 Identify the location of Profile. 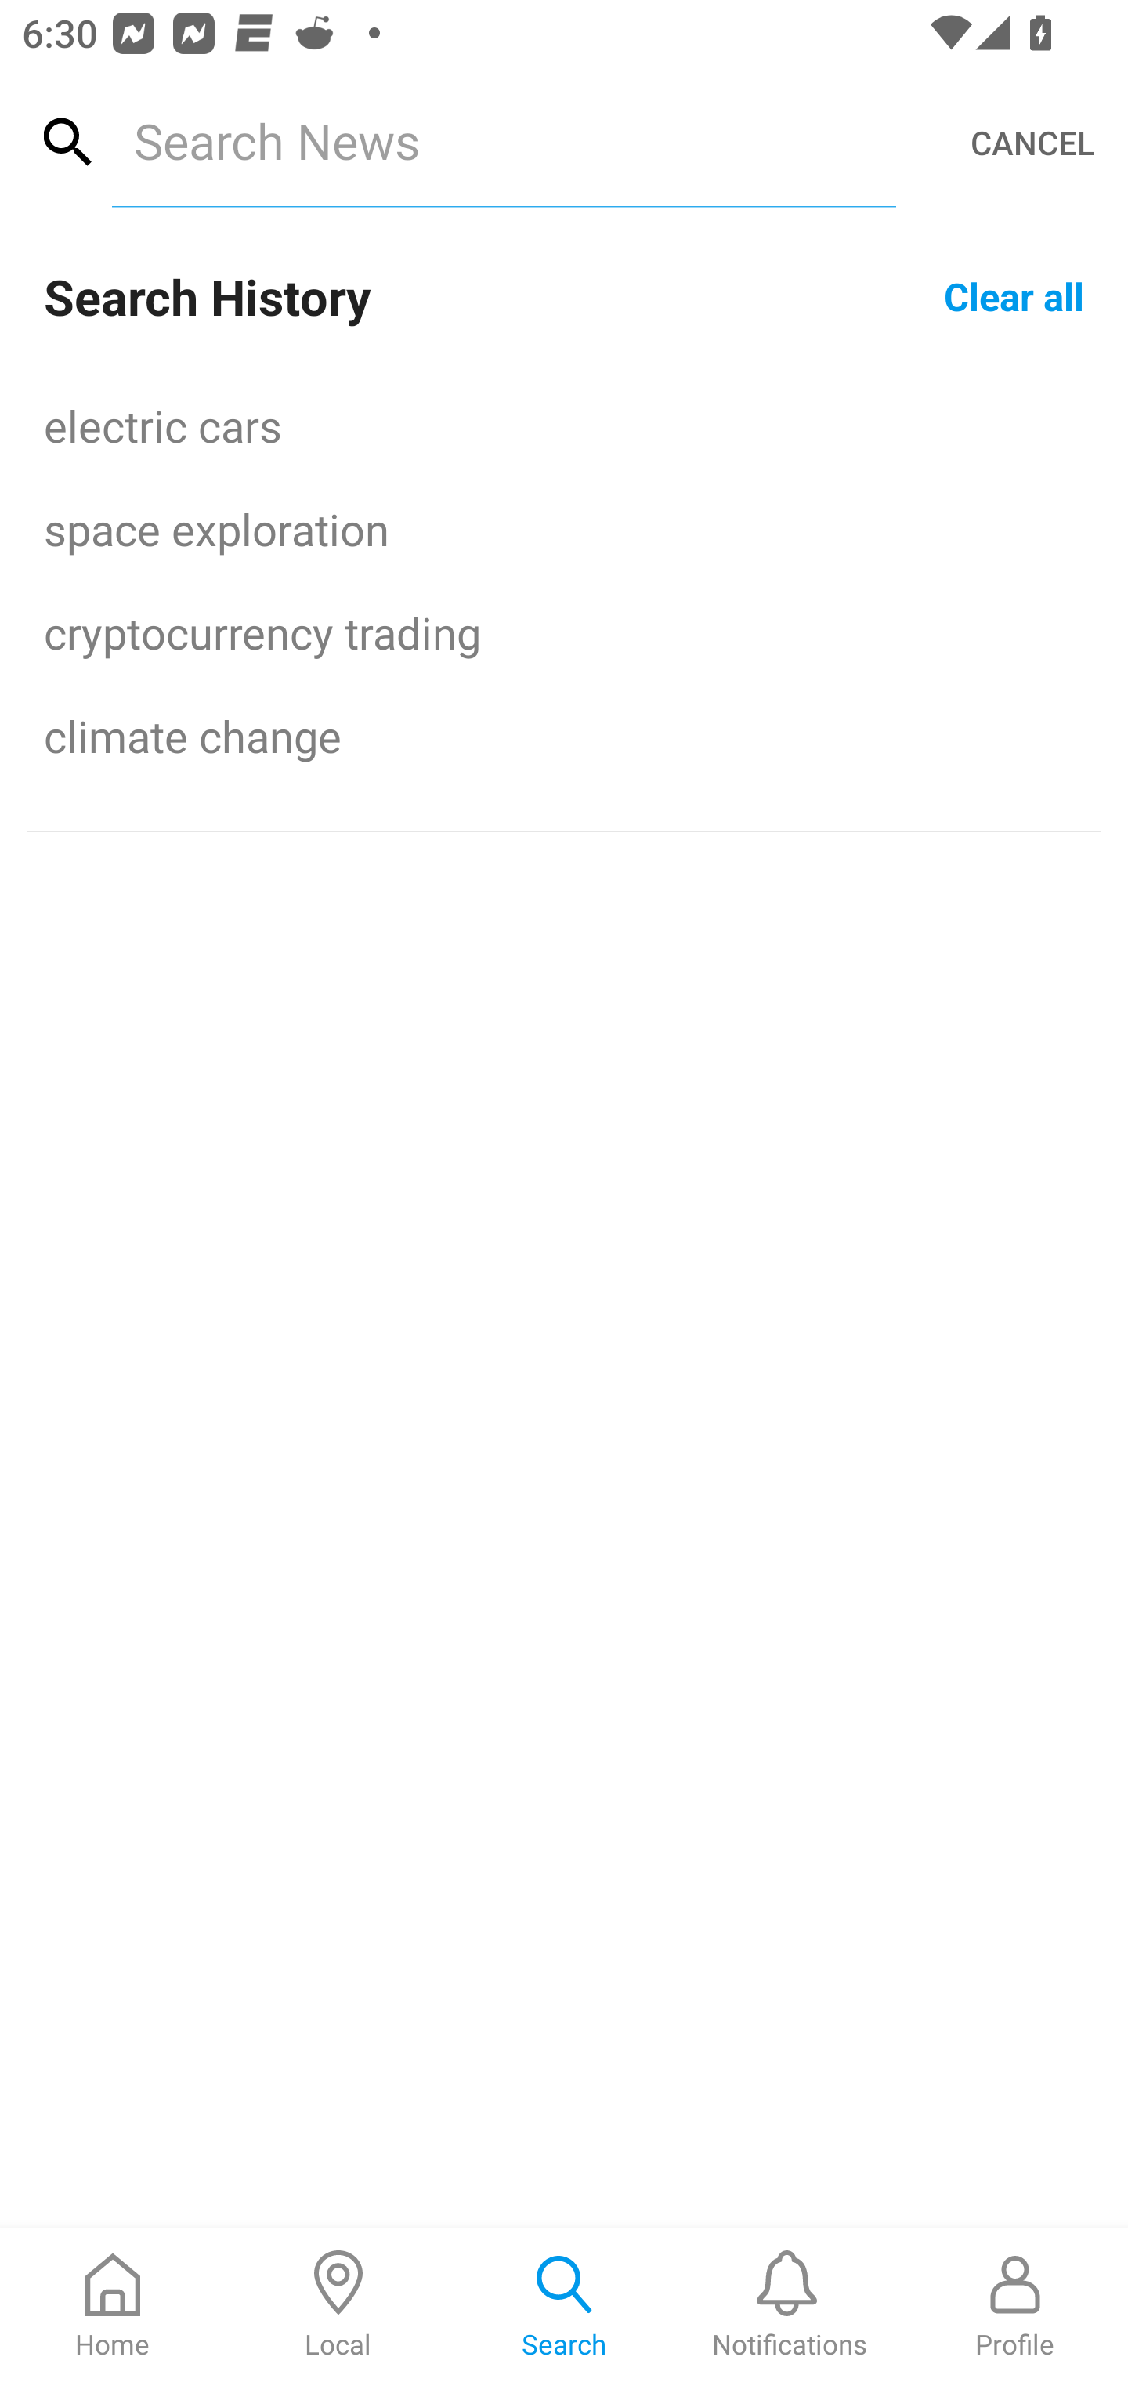
(1015, 2305).